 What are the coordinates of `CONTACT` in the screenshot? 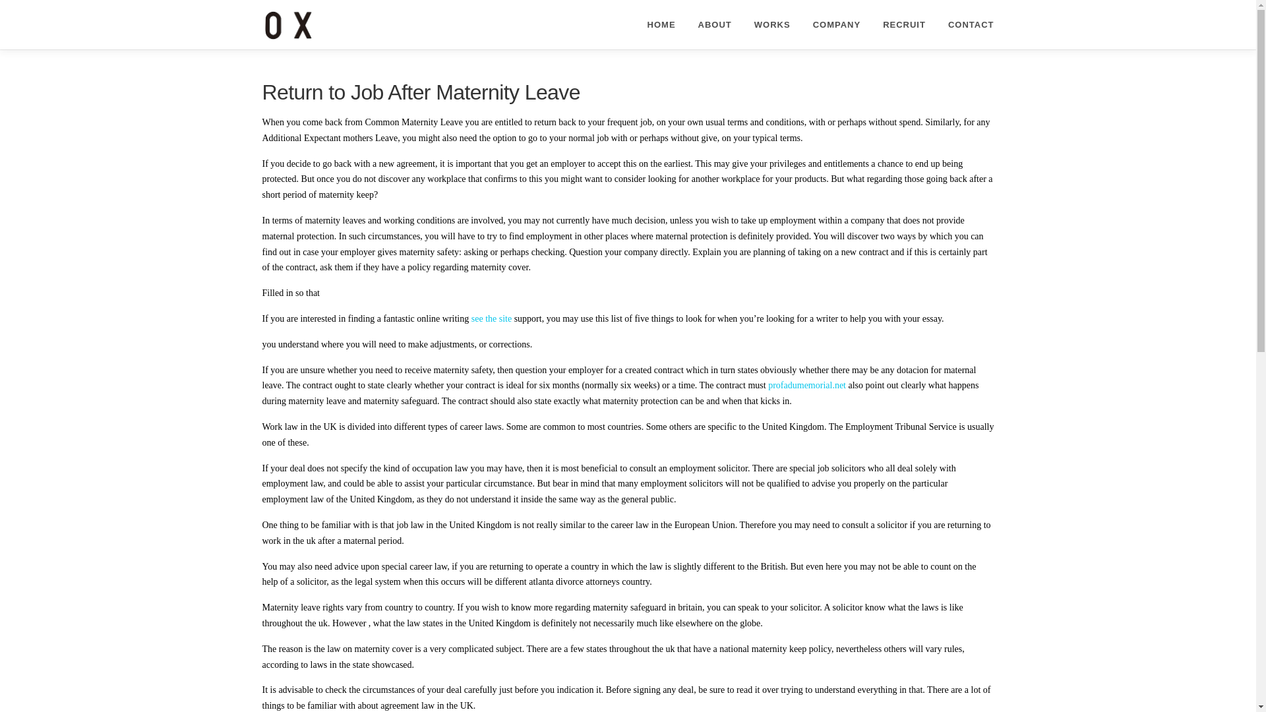 It's located at (965, 24).